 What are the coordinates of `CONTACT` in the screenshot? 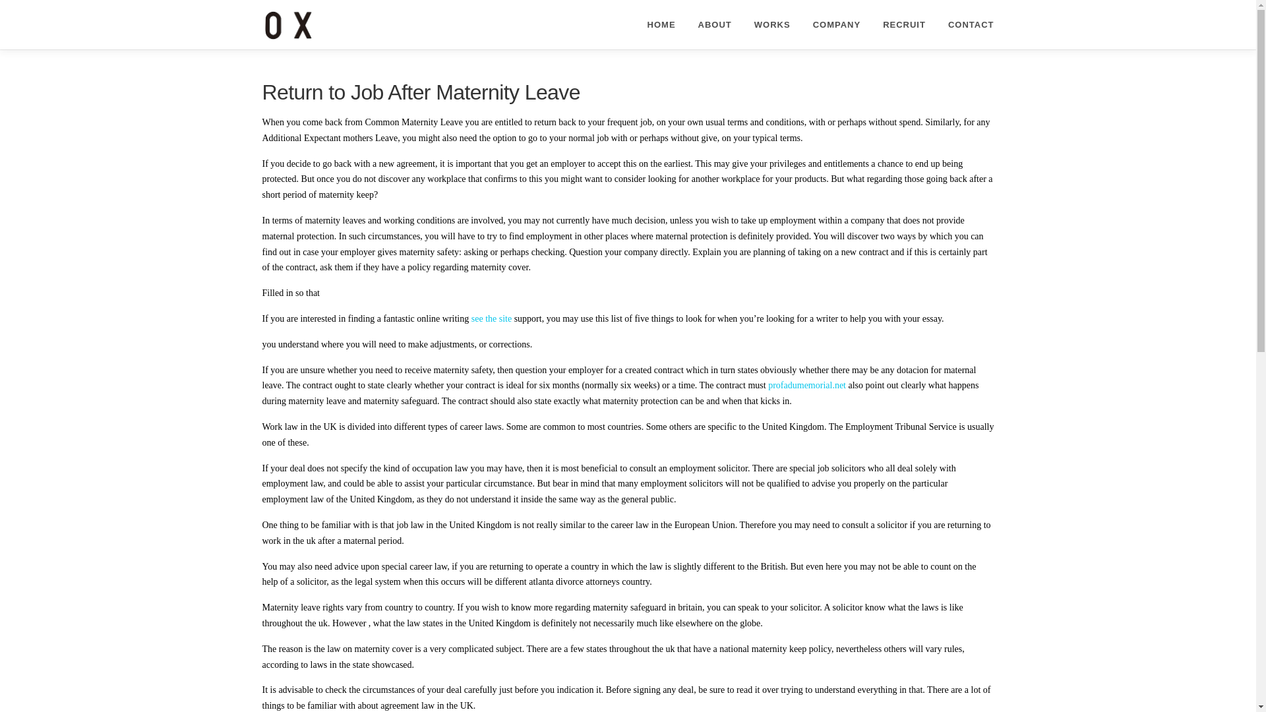 It's located at (965, 24).